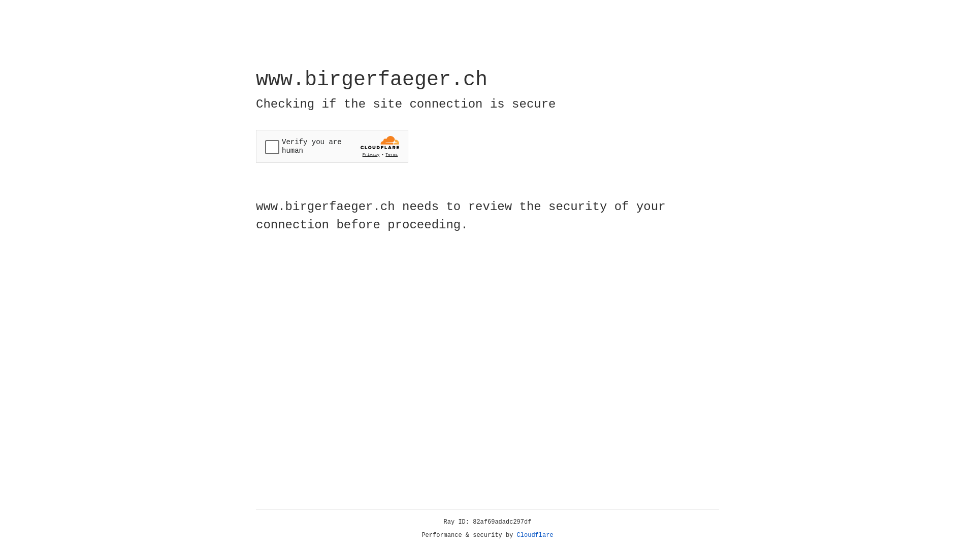 This screenshot has height=548, width=975. What do you see at coordinates (332, 146) in the screenshot?
I see `Widget containing a Cloudflare security challenge` at bounding box center [332, 146].